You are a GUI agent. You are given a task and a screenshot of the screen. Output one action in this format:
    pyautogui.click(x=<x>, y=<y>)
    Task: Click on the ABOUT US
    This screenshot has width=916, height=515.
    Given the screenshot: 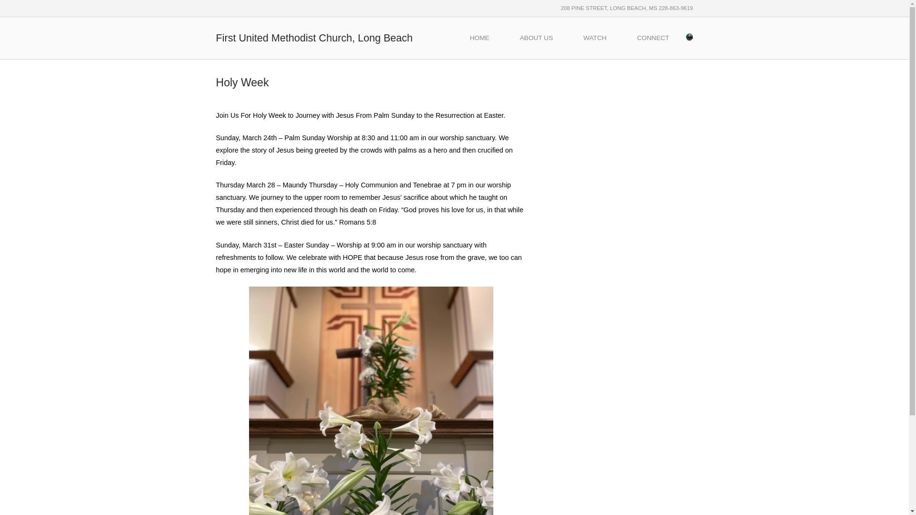 What is the action you would take?
    pyautogui.click(x=536, y=38)
    